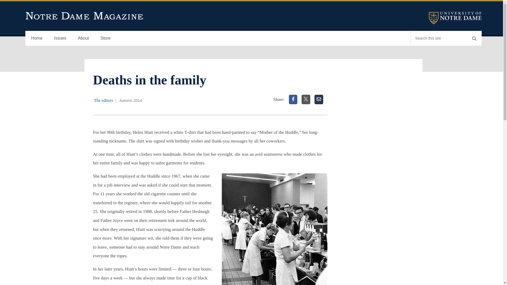 The width and height of the screenshot is (507, 285). What do you see at coordinates (84, 16) in the screenshot?
I see `Notre Dame Magazine` at bounding box center [84, 16].